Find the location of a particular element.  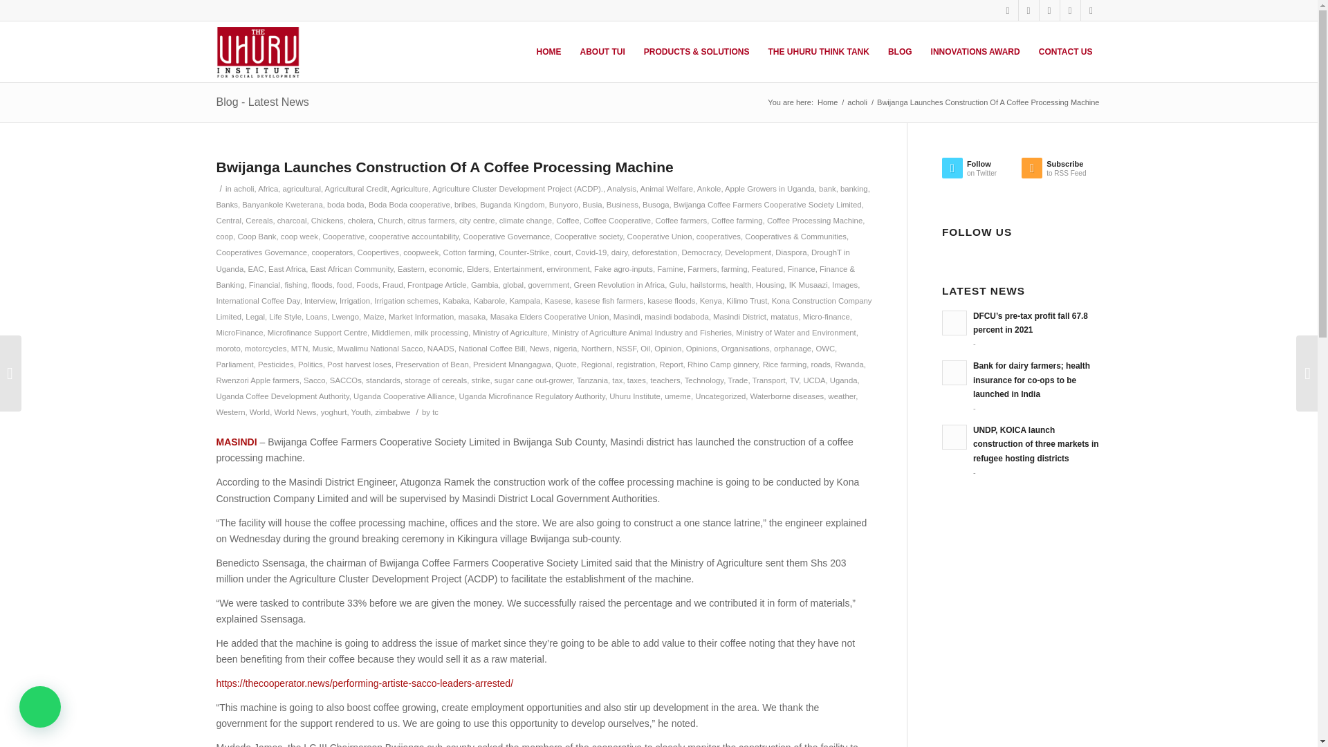

CONTACT US is located at coordinates (1065, 51).